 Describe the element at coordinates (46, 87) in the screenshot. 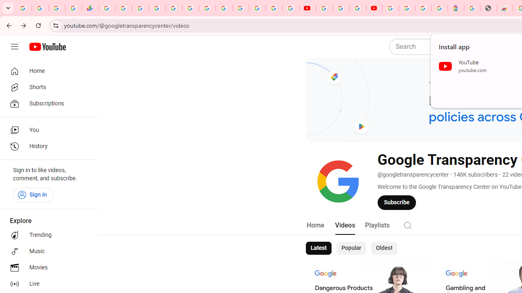

I see `Shorts` at that location.